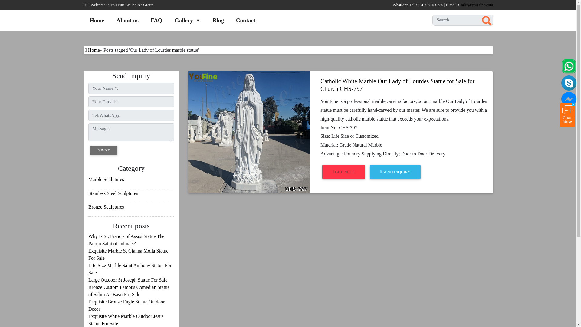 The image size is (581, 327). Describe the element at coordinates (94, 50) in the screenshot. I see `Home` at that location.